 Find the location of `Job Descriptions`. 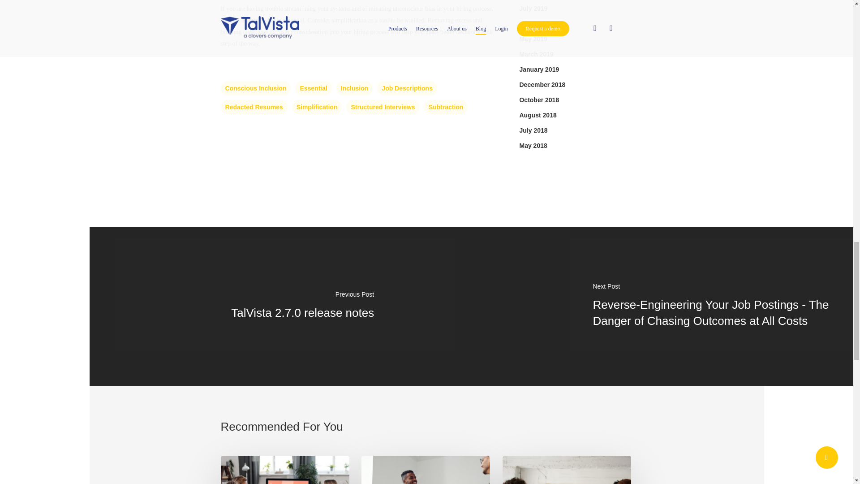

Job Descriptions is located at coordinates (407, 88).